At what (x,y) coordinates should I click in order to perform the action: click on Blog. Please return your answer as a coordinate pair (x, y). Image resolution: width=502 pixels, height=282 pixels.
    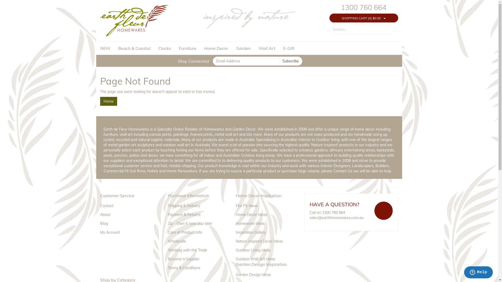
    Looking at the image, I should click on (128, 222).